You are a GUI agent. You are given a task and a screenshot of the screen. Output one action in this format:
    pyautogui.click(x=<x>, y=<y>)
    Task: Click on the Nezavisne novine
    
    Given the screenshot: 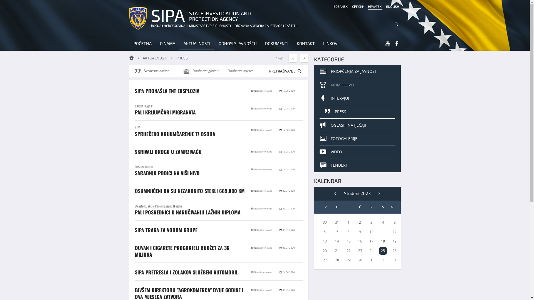 What is the action you would take?
    pyautogui.click(x=263, y=108)
    